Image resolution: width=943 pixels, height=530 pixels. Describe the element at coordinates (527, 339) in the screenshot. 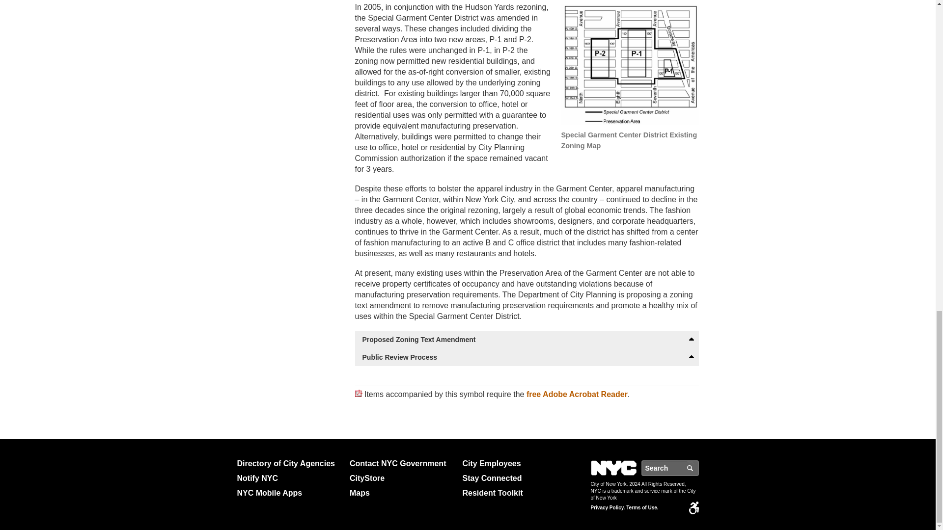

I see `Proposed Zoning Text Amendment` at that location.